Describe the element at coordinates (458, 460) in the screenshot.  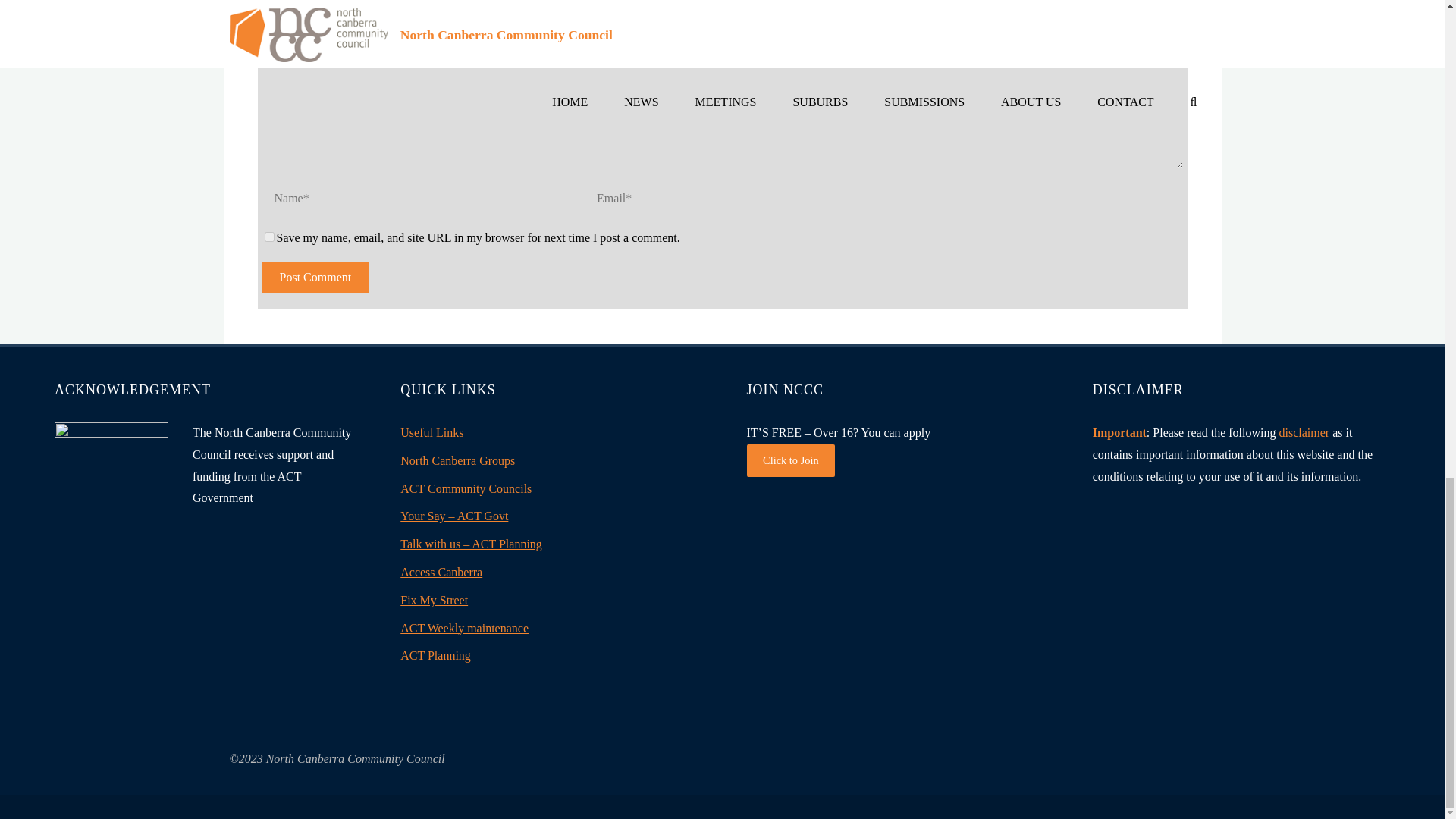
I see `North Canberra Groups` at that location.